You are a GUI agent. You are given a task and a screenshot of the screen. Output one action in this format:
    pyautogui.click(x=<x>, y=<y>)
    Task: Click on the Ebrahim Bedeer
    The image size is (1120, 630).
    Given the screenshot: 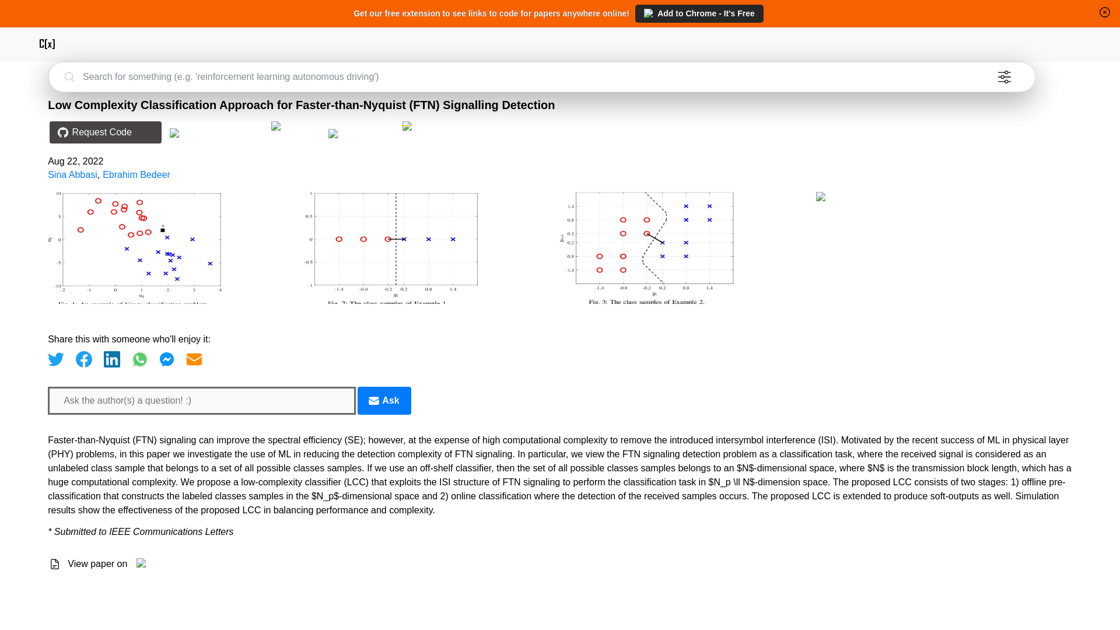 What is the action you would take?
    pyautogui.click(x=136, y=174)
    